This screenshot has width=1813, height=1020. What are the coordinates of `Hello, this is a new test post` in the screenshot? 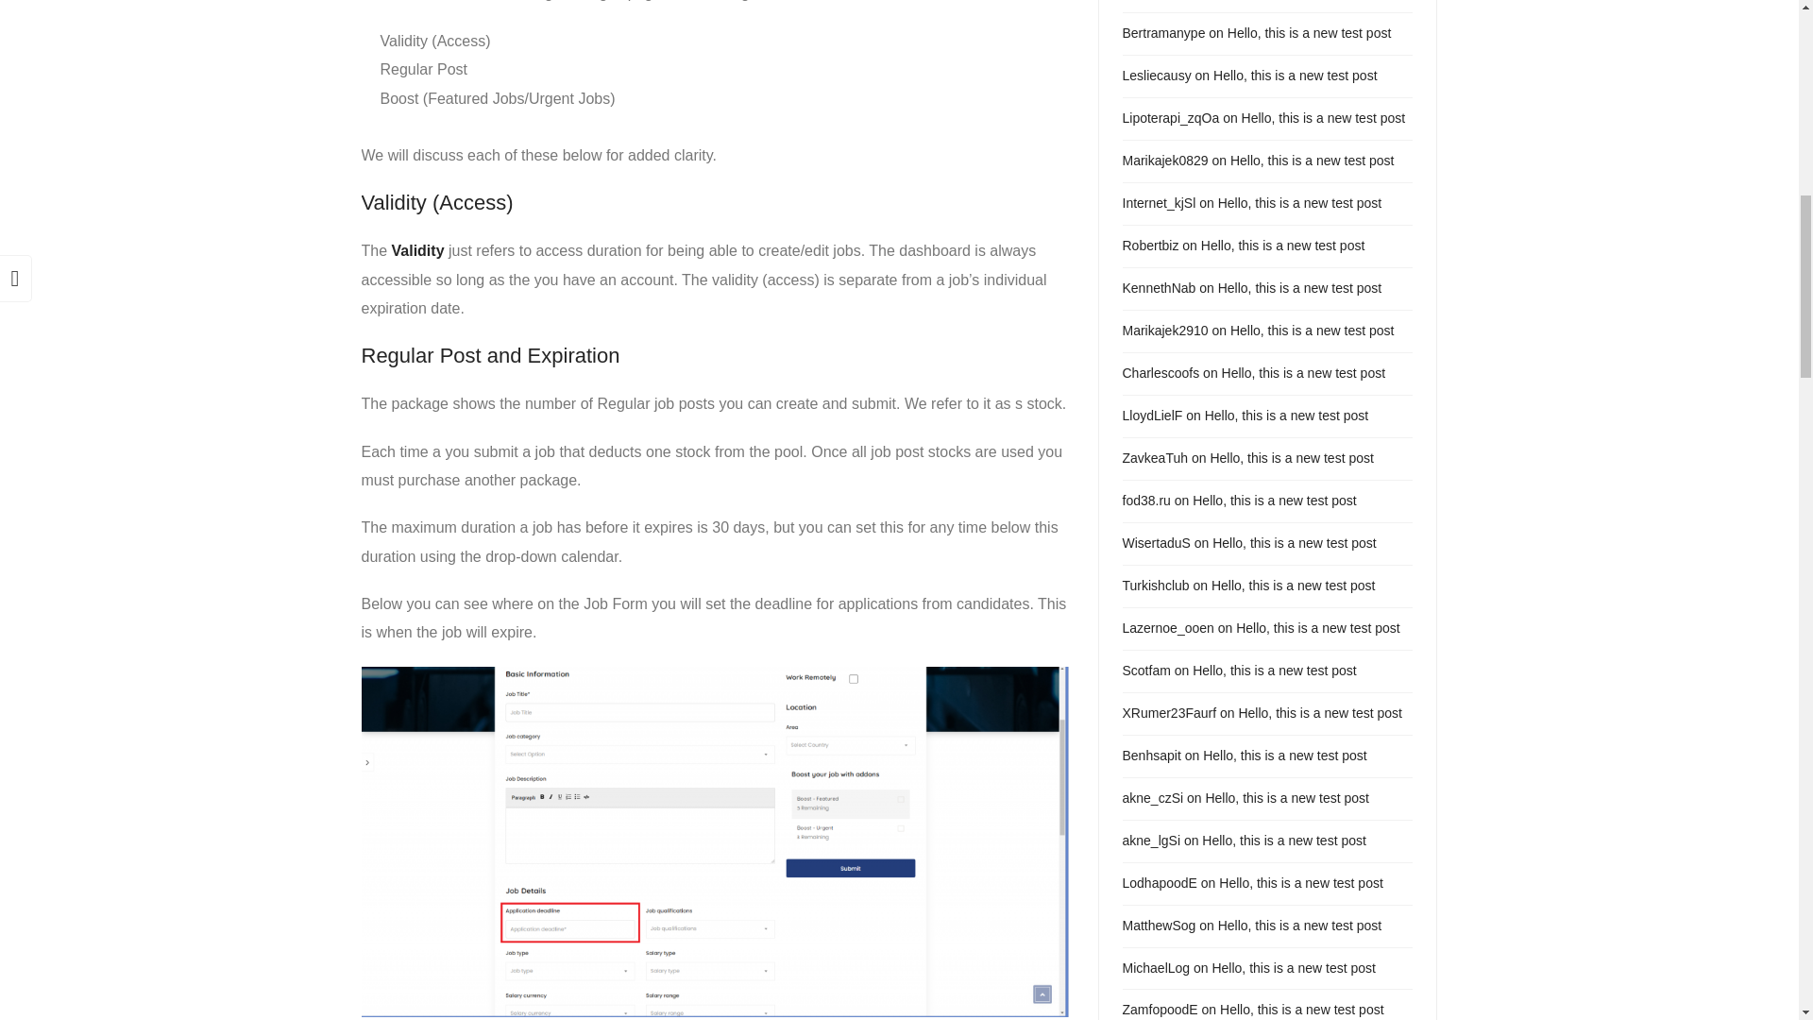 It's located at (1294, 543).